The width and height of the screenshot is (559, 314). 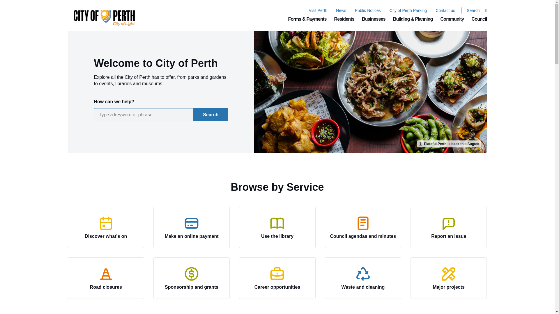 I want to click on City of Perth Parking, so click(x=408, y=10).